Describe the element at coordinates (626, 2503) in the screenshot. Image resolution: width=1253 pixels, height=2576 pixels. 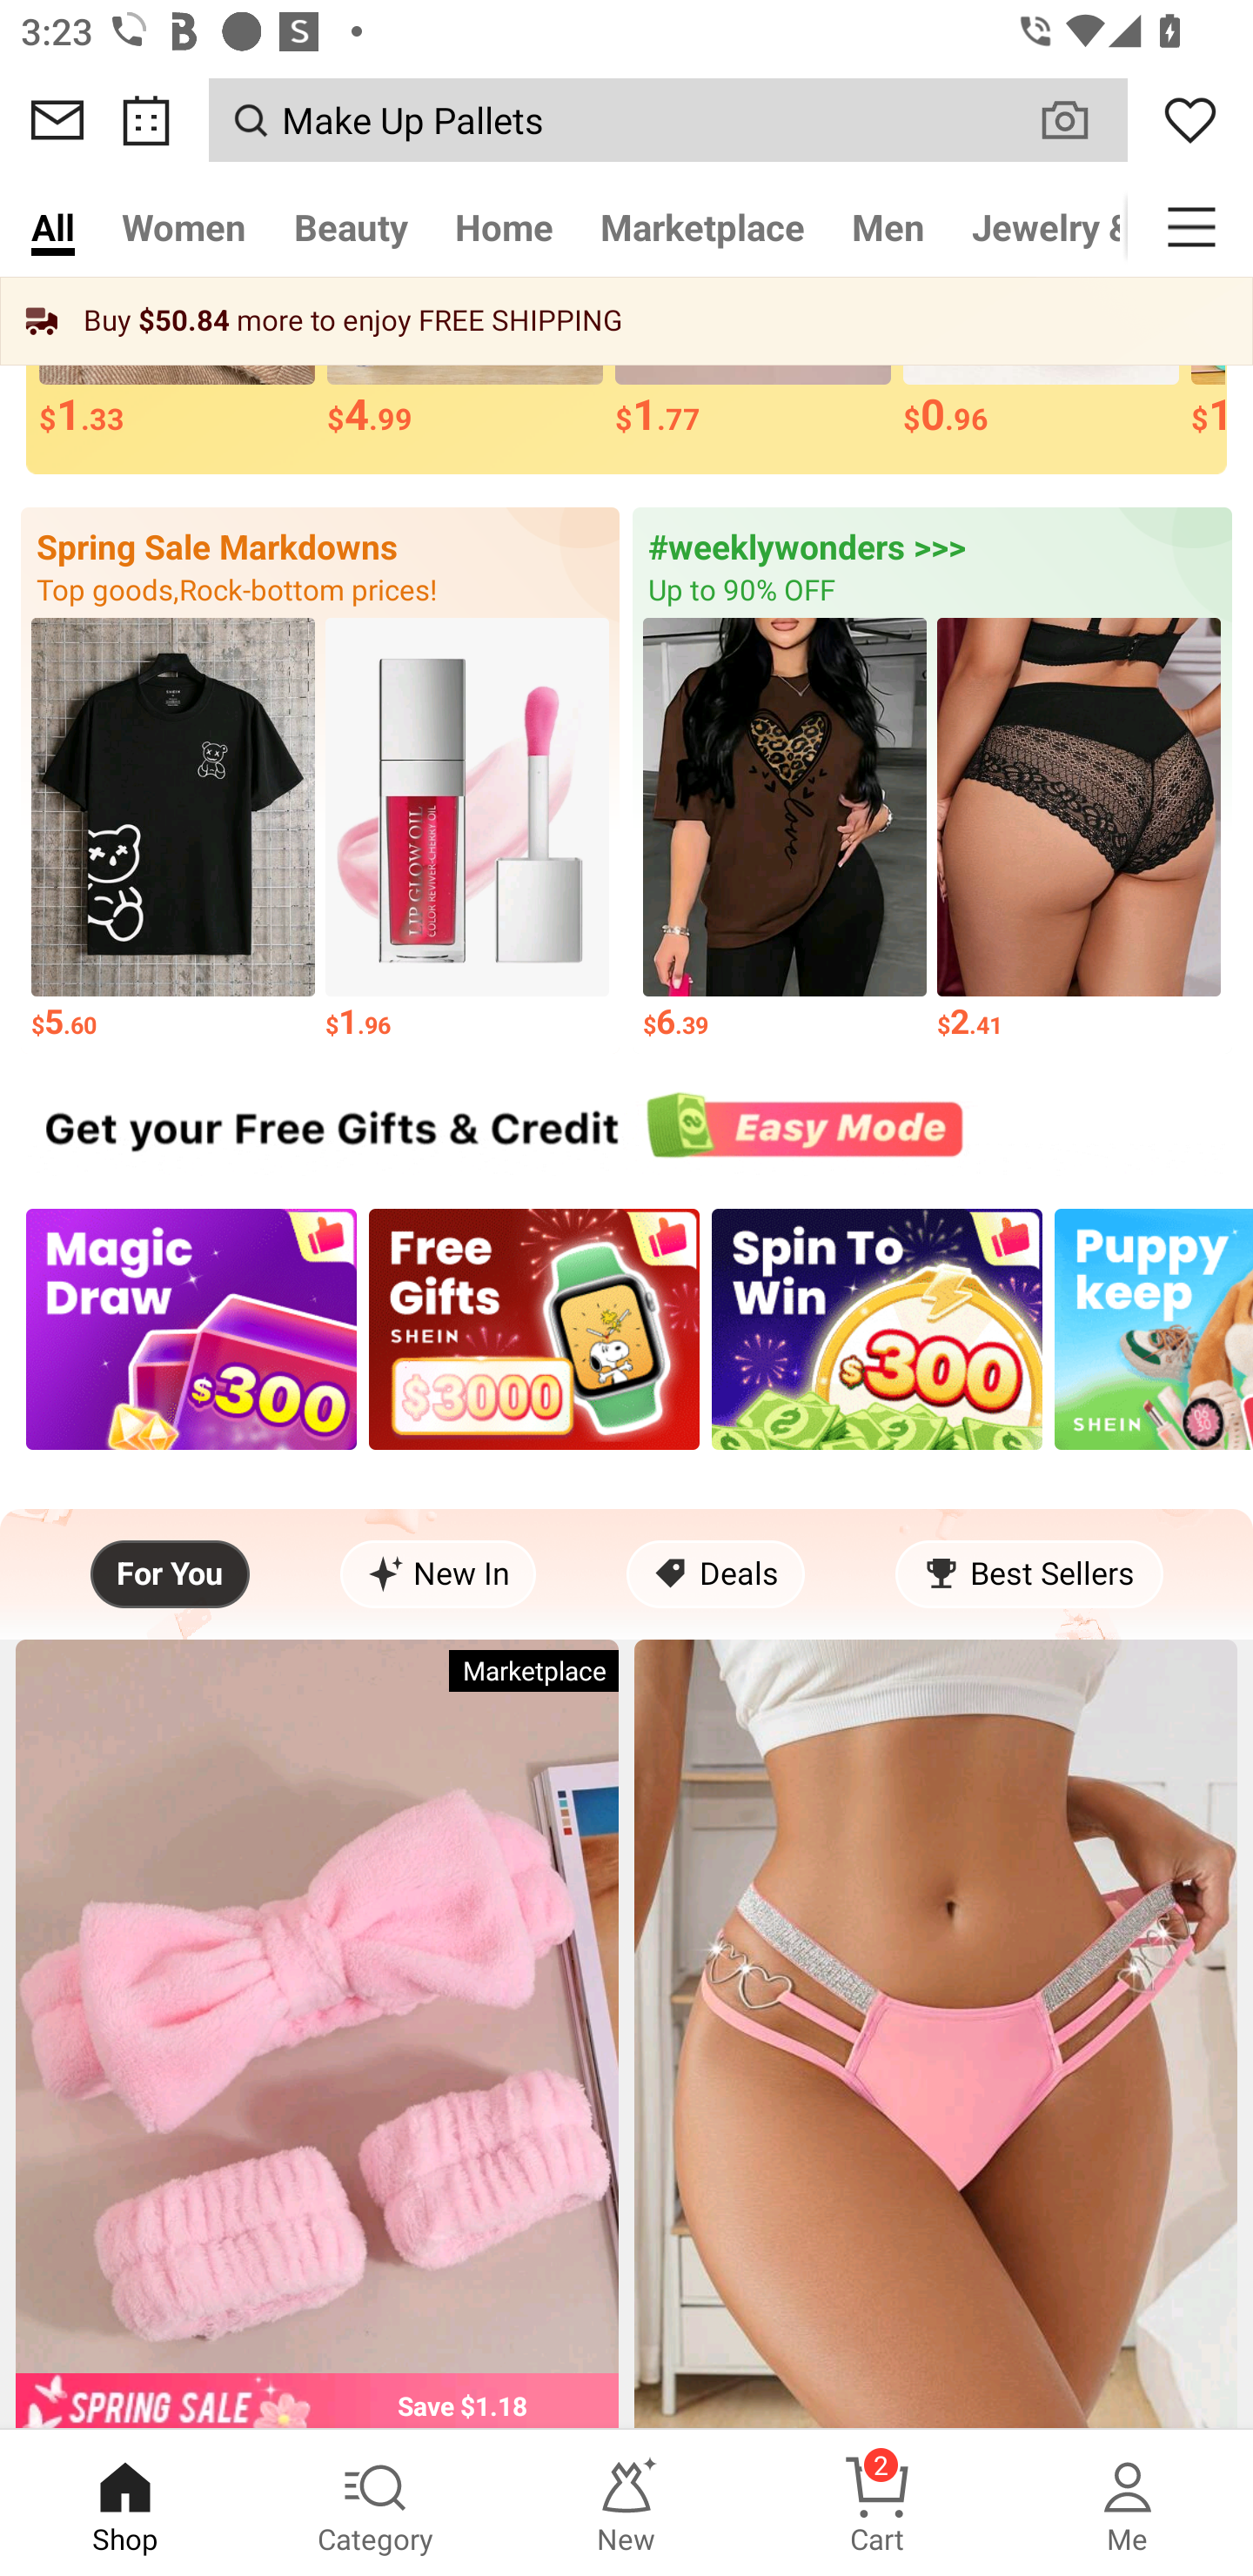
I see `New` at that location.